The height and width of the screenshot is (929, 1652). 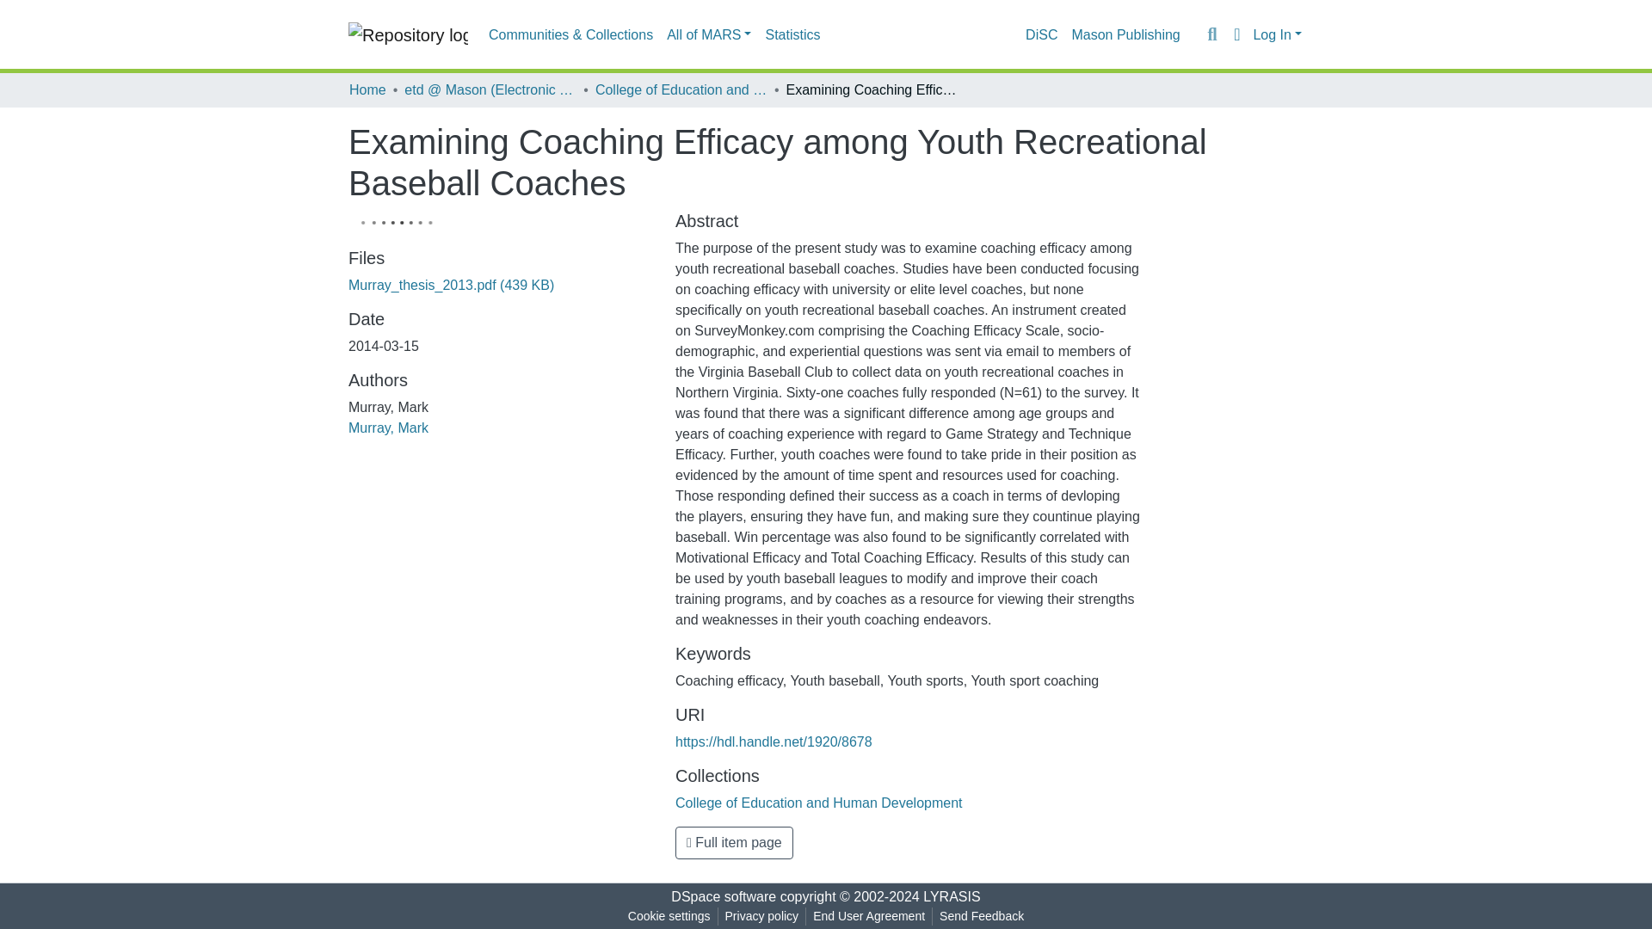 I want to click on College of Education and Human Development, so click(x=681, y=89).